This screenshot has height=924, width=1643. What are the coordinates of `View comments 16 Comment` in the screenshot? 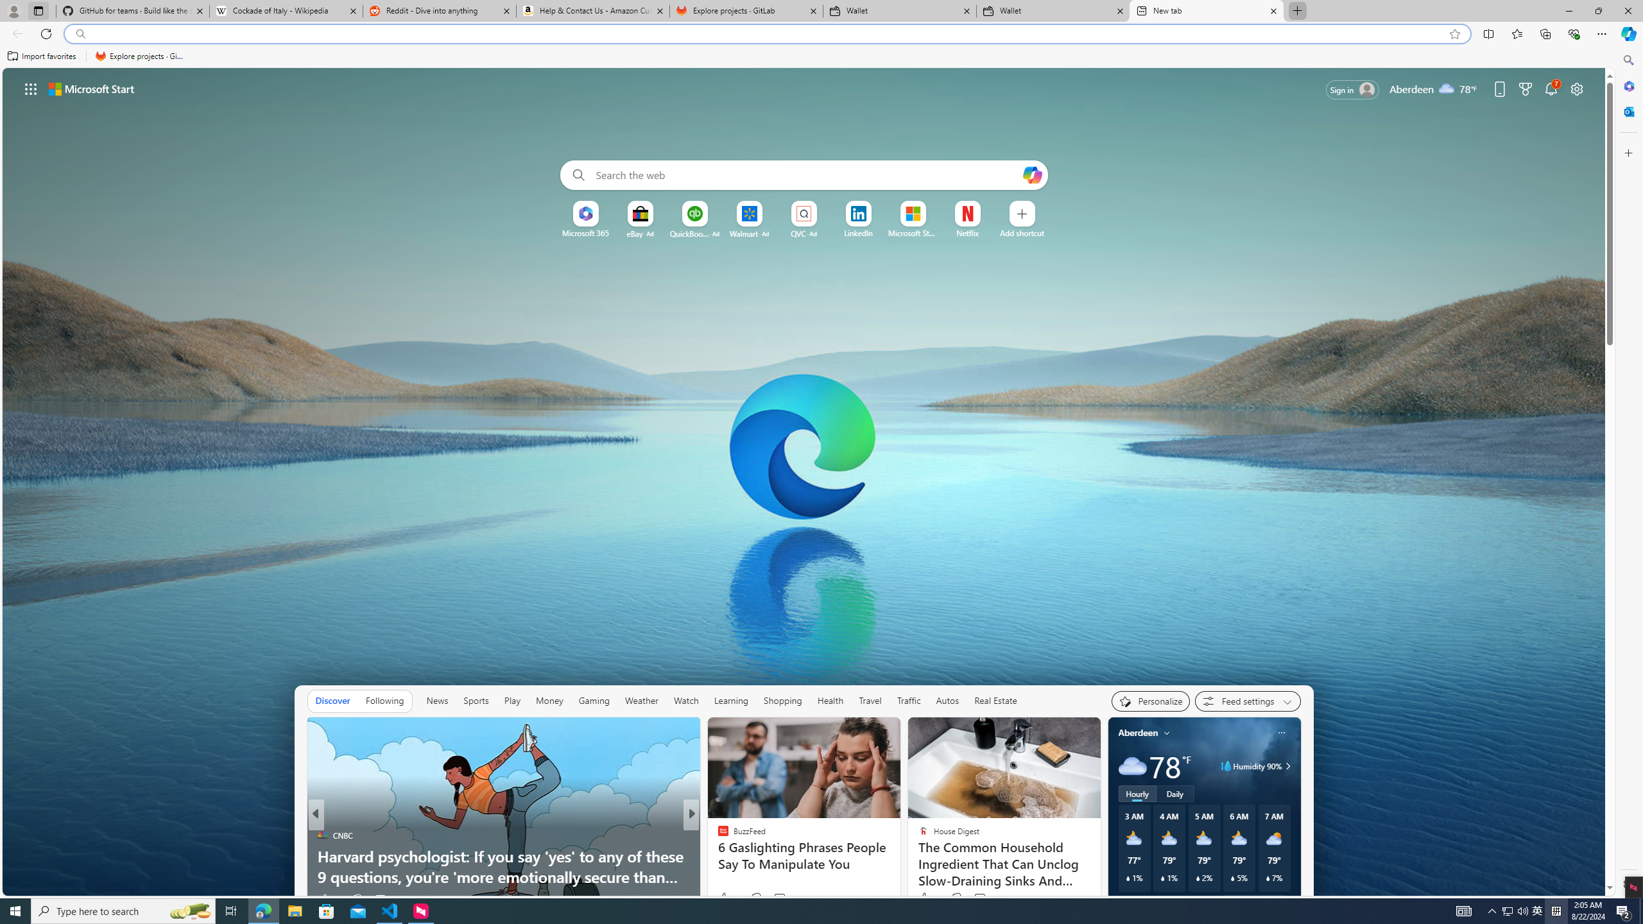 It's located at (777, 900).